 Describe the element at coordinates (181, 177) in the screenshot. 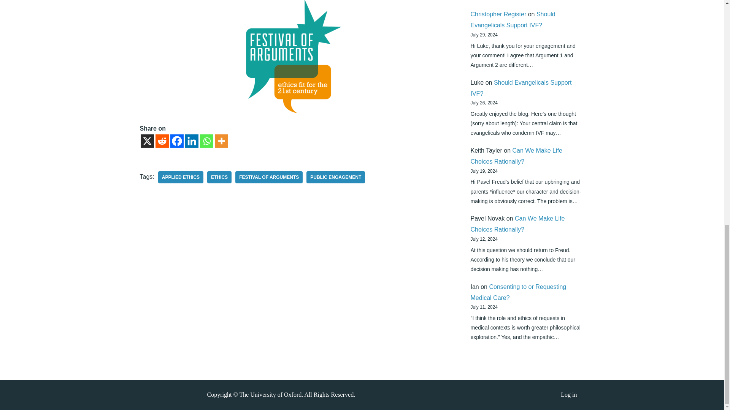

I see `APPLIED ETHICS` at that location.